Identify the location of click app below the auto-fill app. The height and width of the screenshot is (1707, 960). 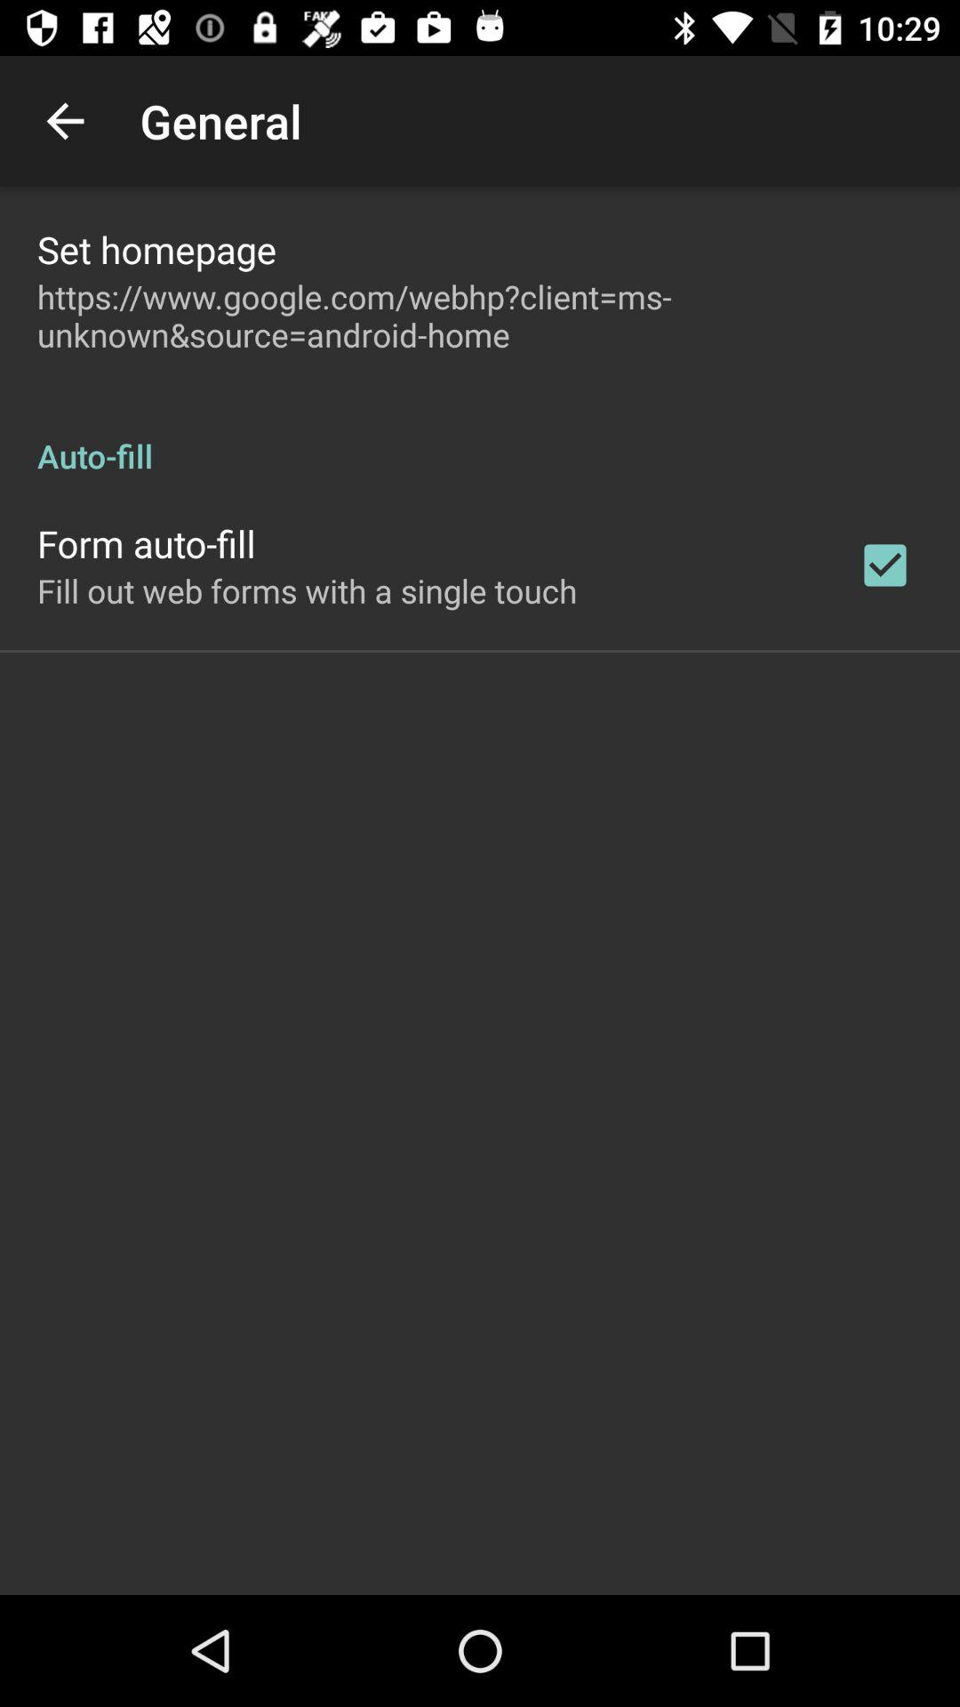
(885, 565).